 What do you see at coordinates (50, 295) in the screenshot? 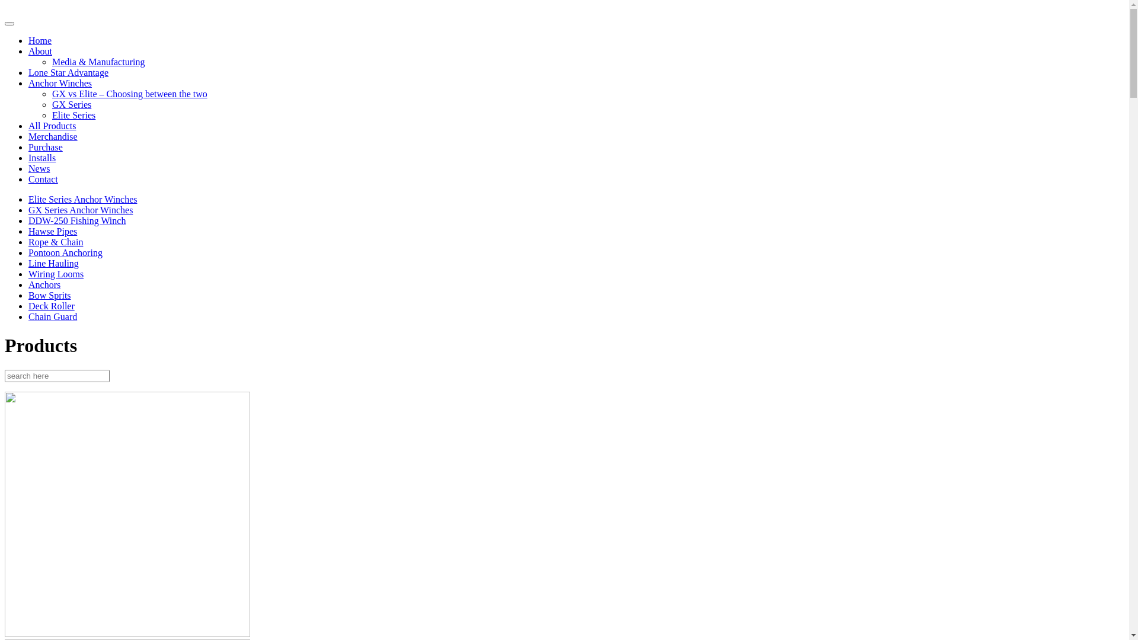
I see `Bow Sprits` at bounding box center [50, 295].